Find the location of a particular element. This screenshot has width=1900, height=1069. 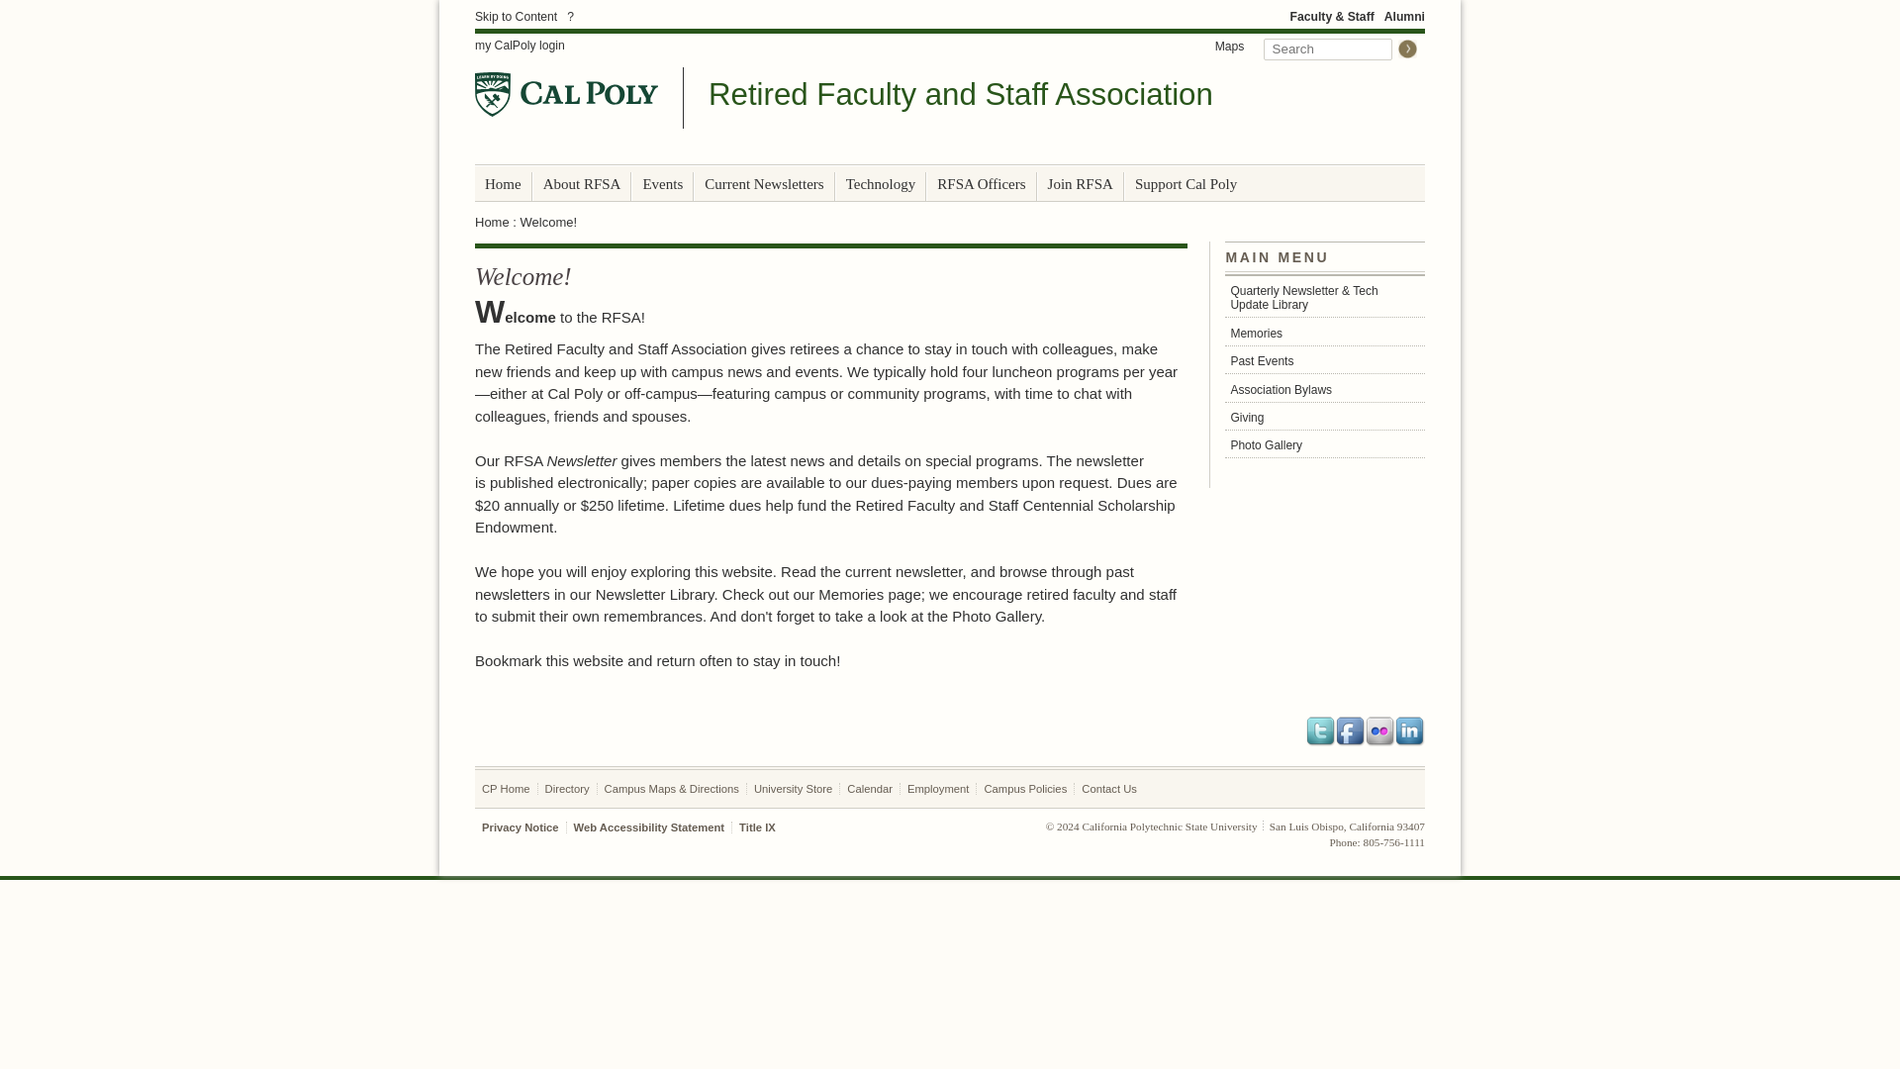

my CalPoly login is located at coordinates (520, 46).